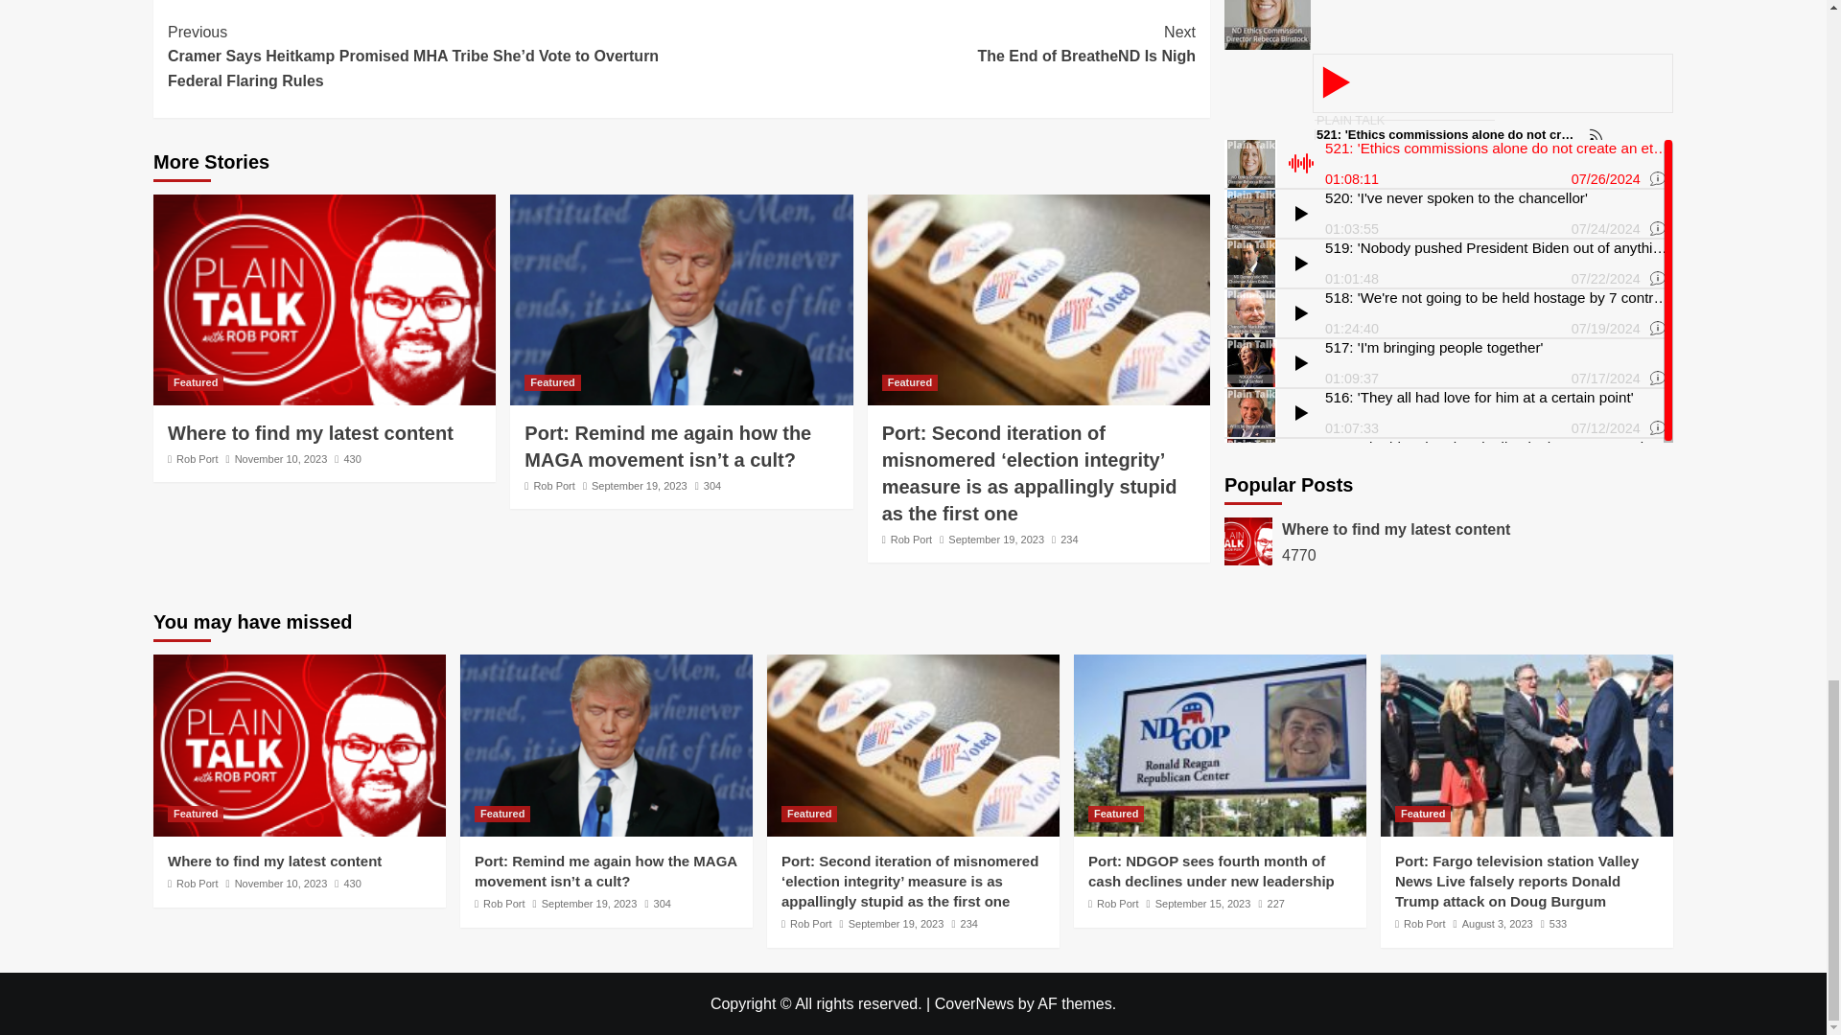 The width and height of the screenshot is (1841, 1035). Describe the element at coordinates (195, 382) in the screenshot. I see `Featured` at that location.